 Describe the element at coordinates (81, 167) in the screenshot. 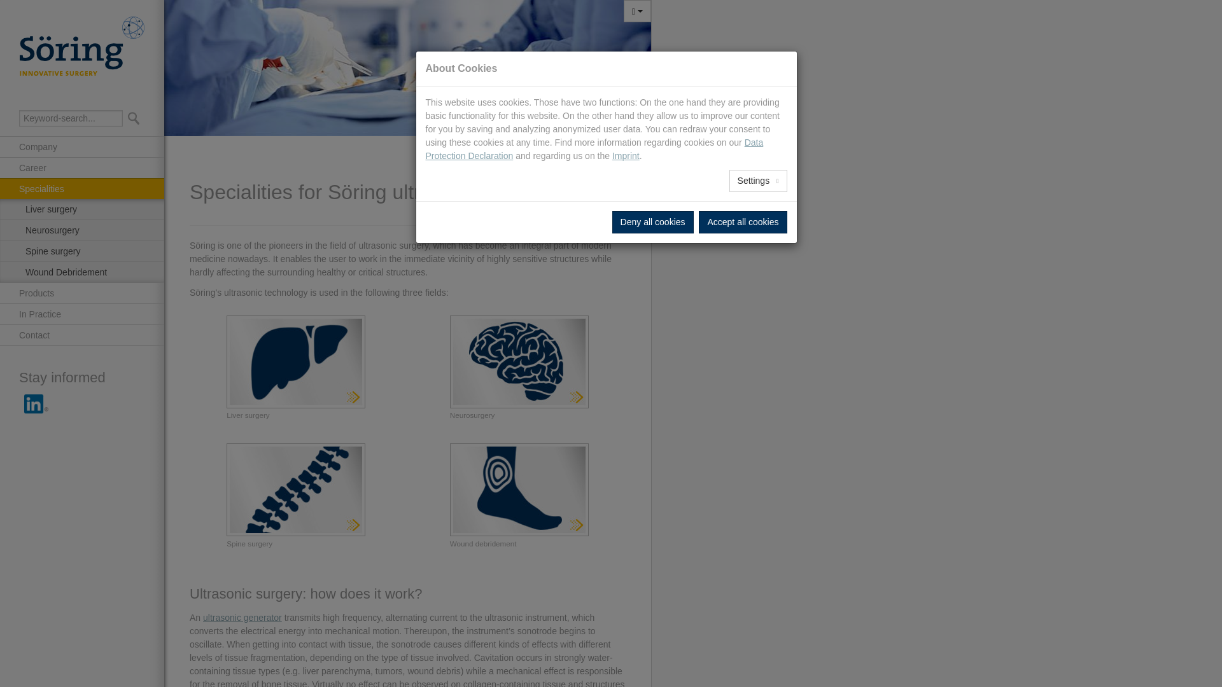

I see `Career` at that location.